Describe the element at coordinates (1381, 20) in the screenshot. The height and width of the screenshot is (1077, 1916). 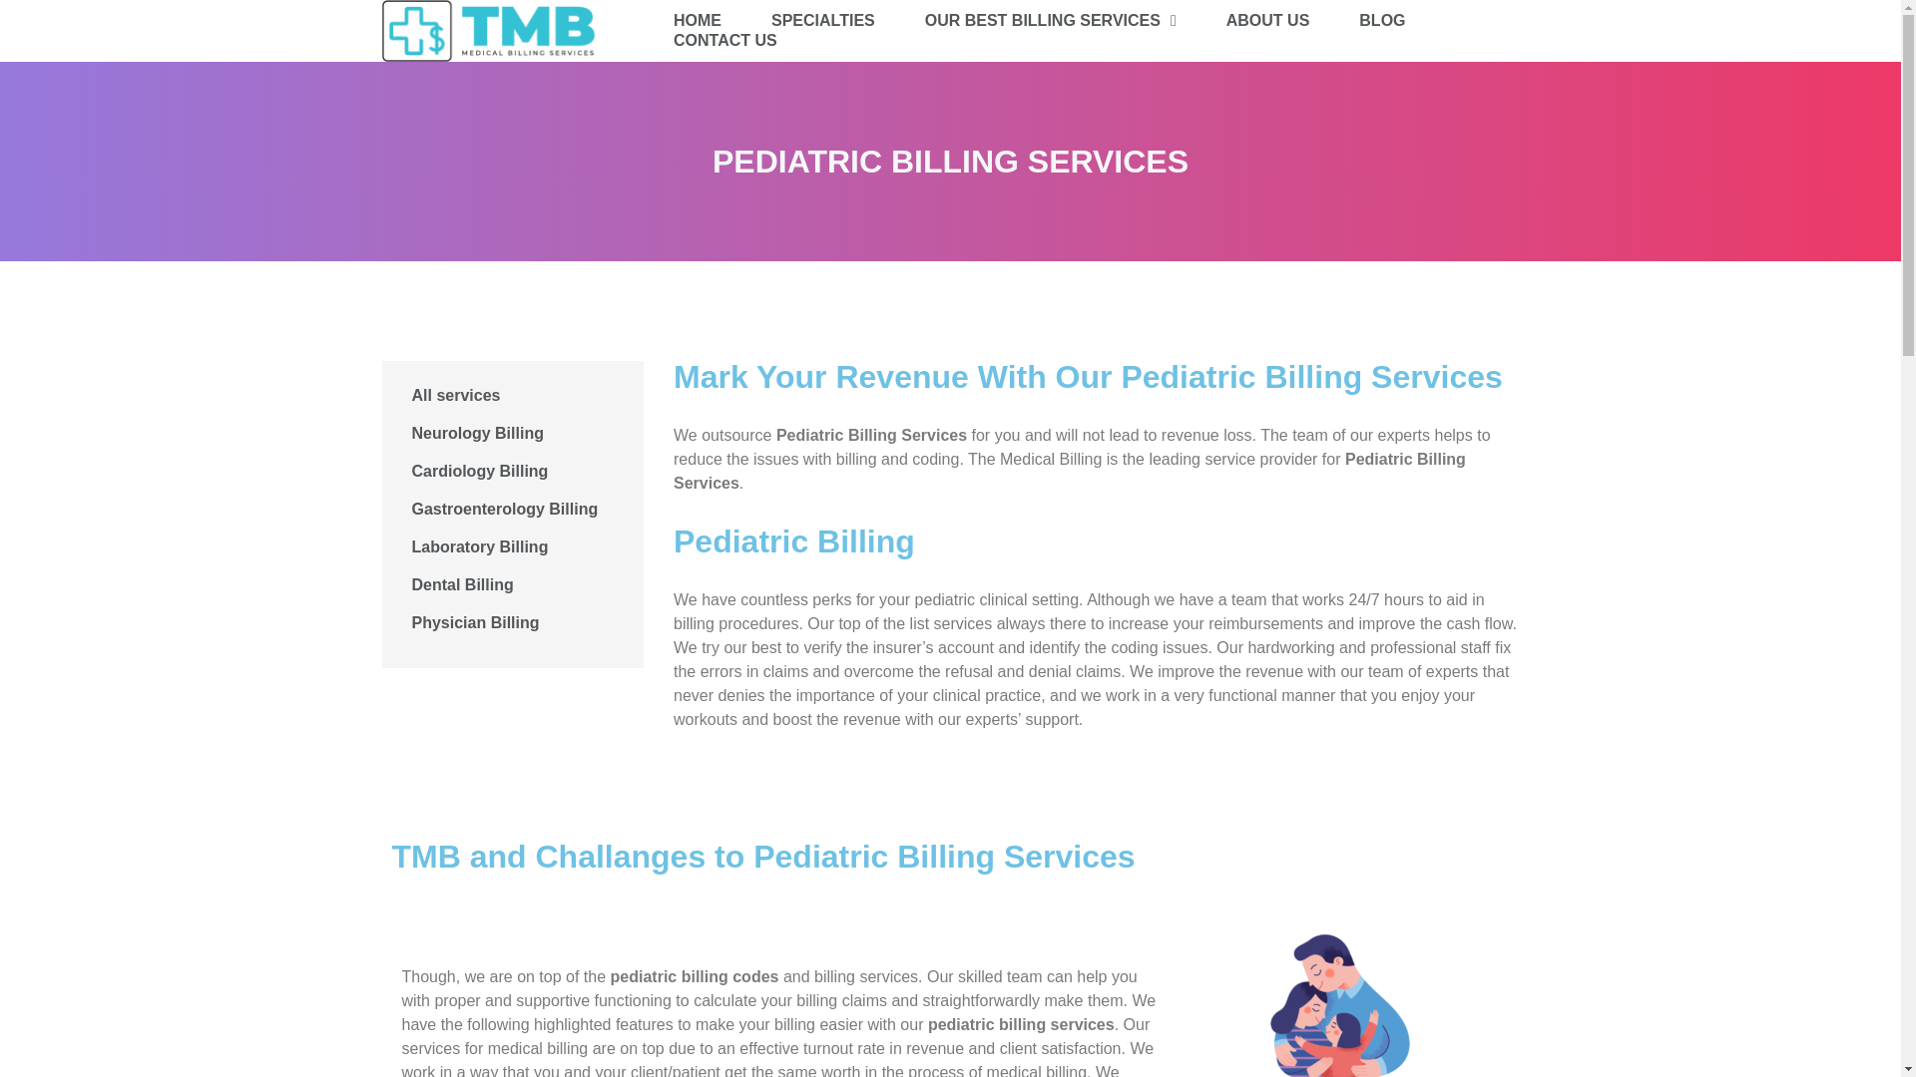
I see `BLOG` at that location.